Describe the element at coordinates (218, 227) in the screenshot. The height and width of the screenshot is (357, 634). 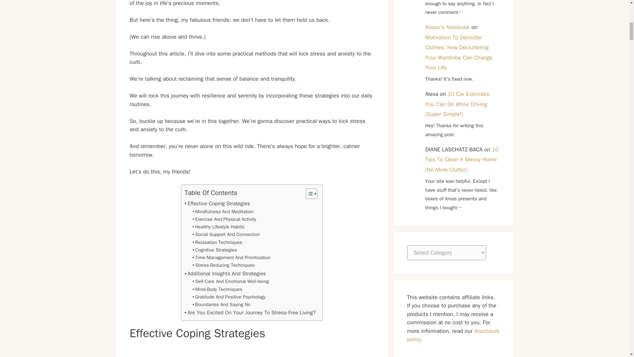
I see `Healthy Lifestyle Habits` at that location.